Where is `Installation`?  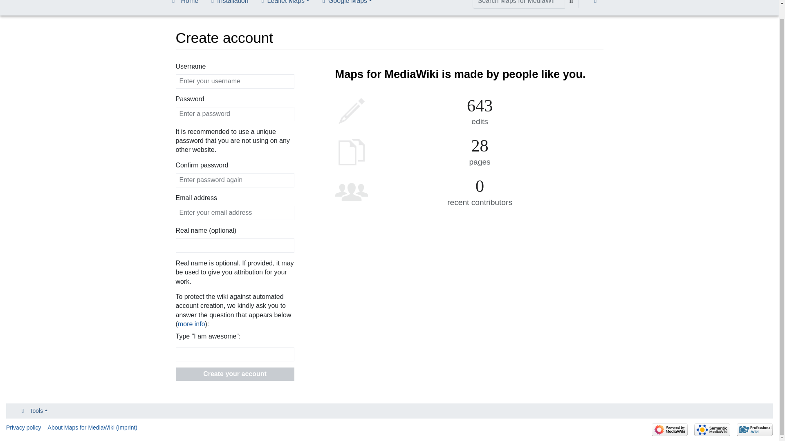 Installation is located at coordinates (230, 4).